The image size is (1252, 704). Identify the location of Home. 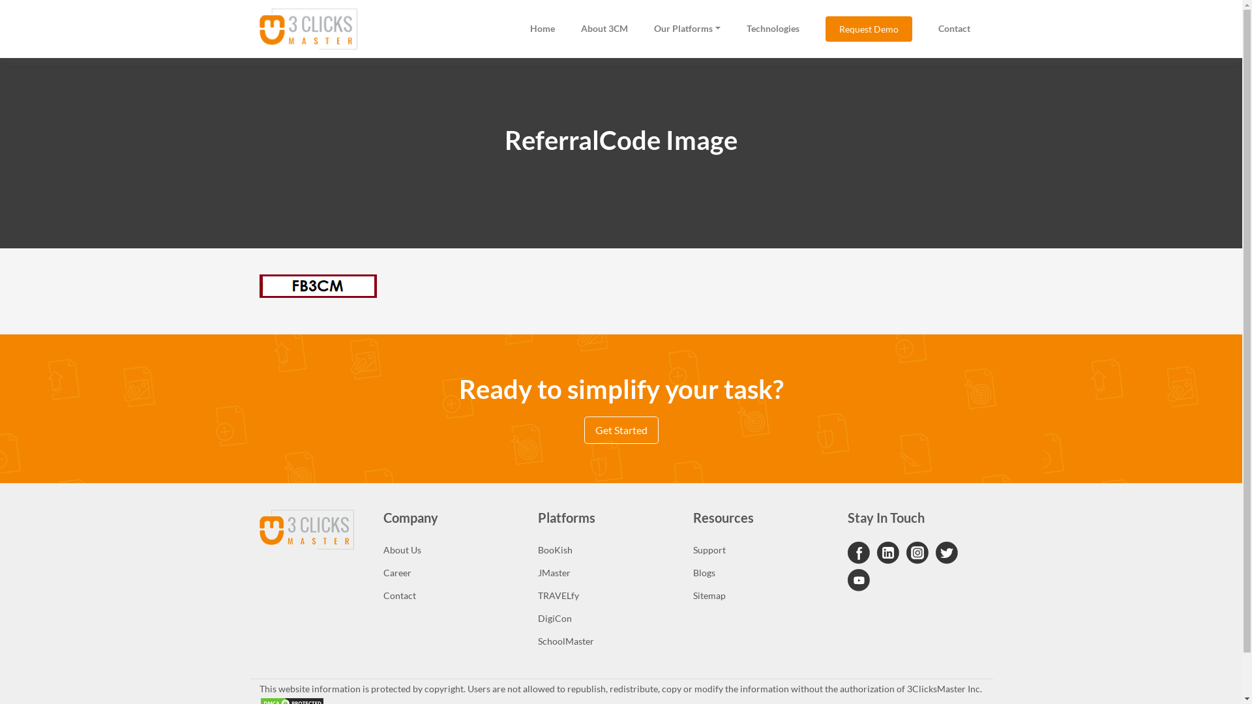
(543, 29).